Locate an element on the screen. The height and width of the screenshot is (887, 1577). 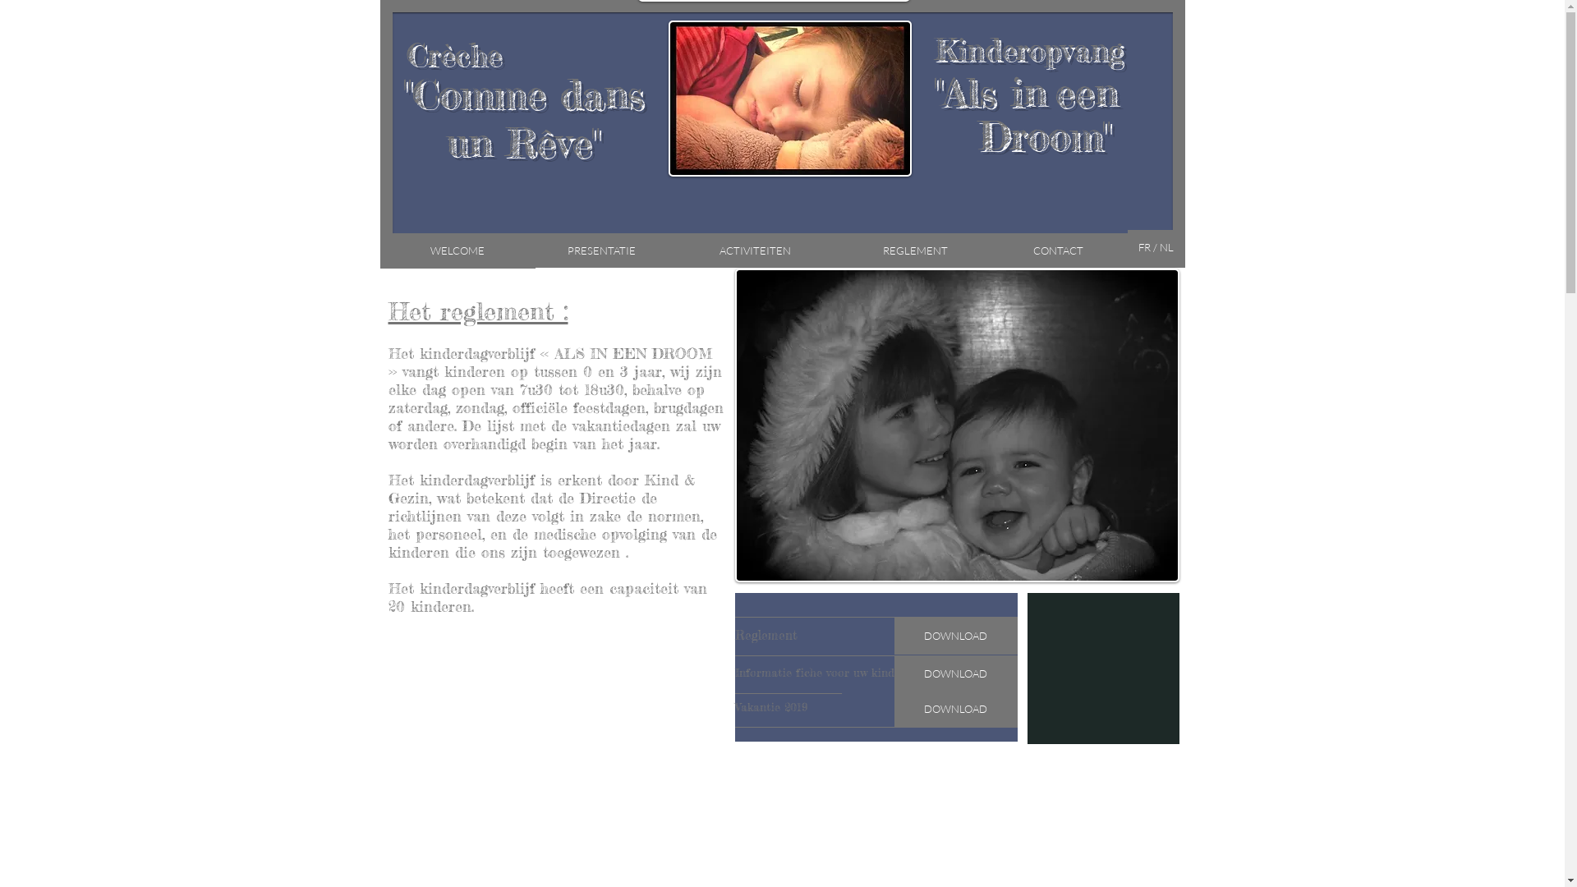
REGLEMENT is located at coordinates (915, 250).